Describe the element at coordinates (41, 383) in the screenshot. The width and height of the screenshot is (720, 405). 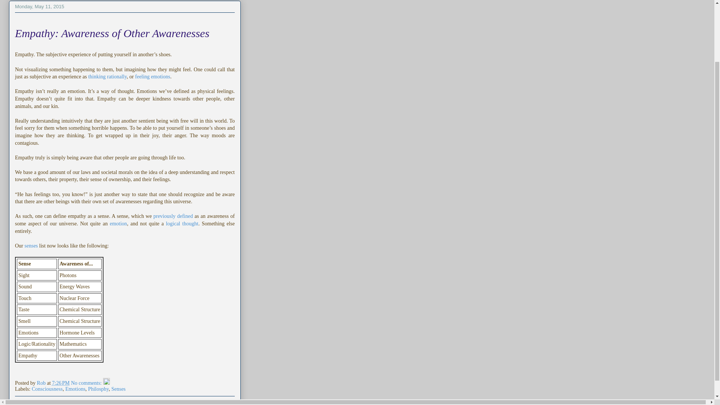
I see `Rob` at that location.